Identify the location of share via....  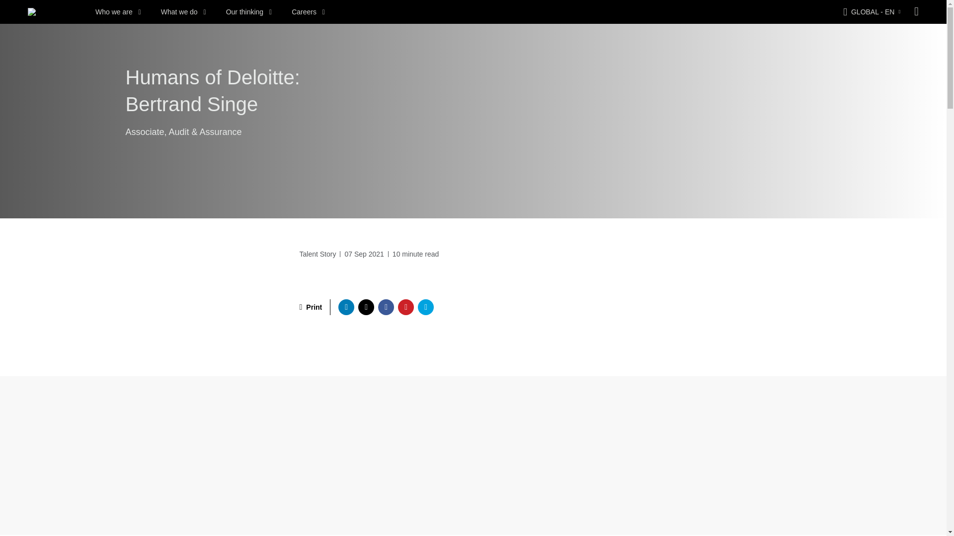
(346, 307).